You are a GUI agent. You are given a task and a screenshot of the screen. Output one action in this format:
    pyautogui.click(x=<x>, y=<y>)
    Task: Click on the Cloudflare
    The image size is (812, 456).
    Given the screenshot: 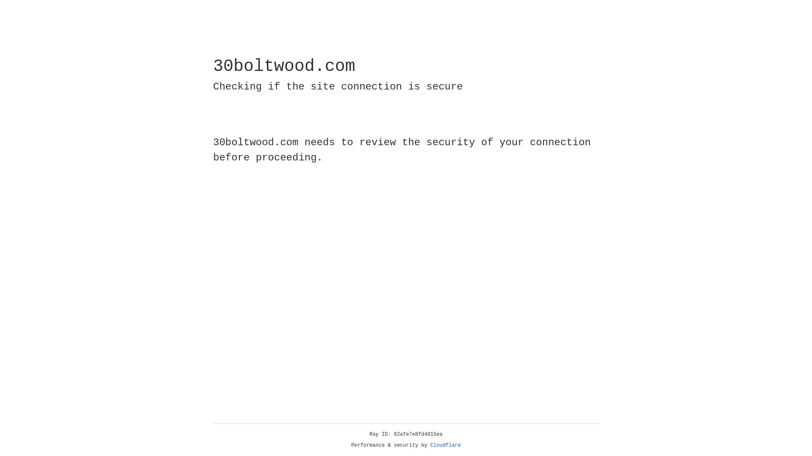 What is the action you would take?
    pyautogui.click(x=446, y=445)
    